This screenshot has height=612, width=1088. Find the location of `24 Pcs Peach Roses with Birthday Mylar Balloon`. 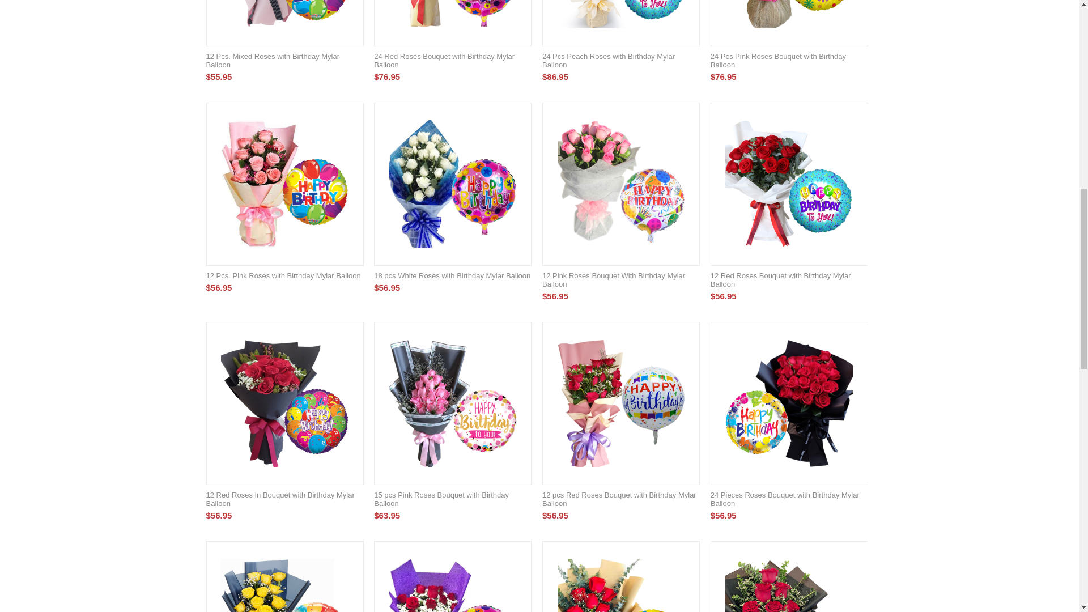

24 Pcs Peach Roses with Birthday Mylar Balloon is located at coordinates (620, 60).